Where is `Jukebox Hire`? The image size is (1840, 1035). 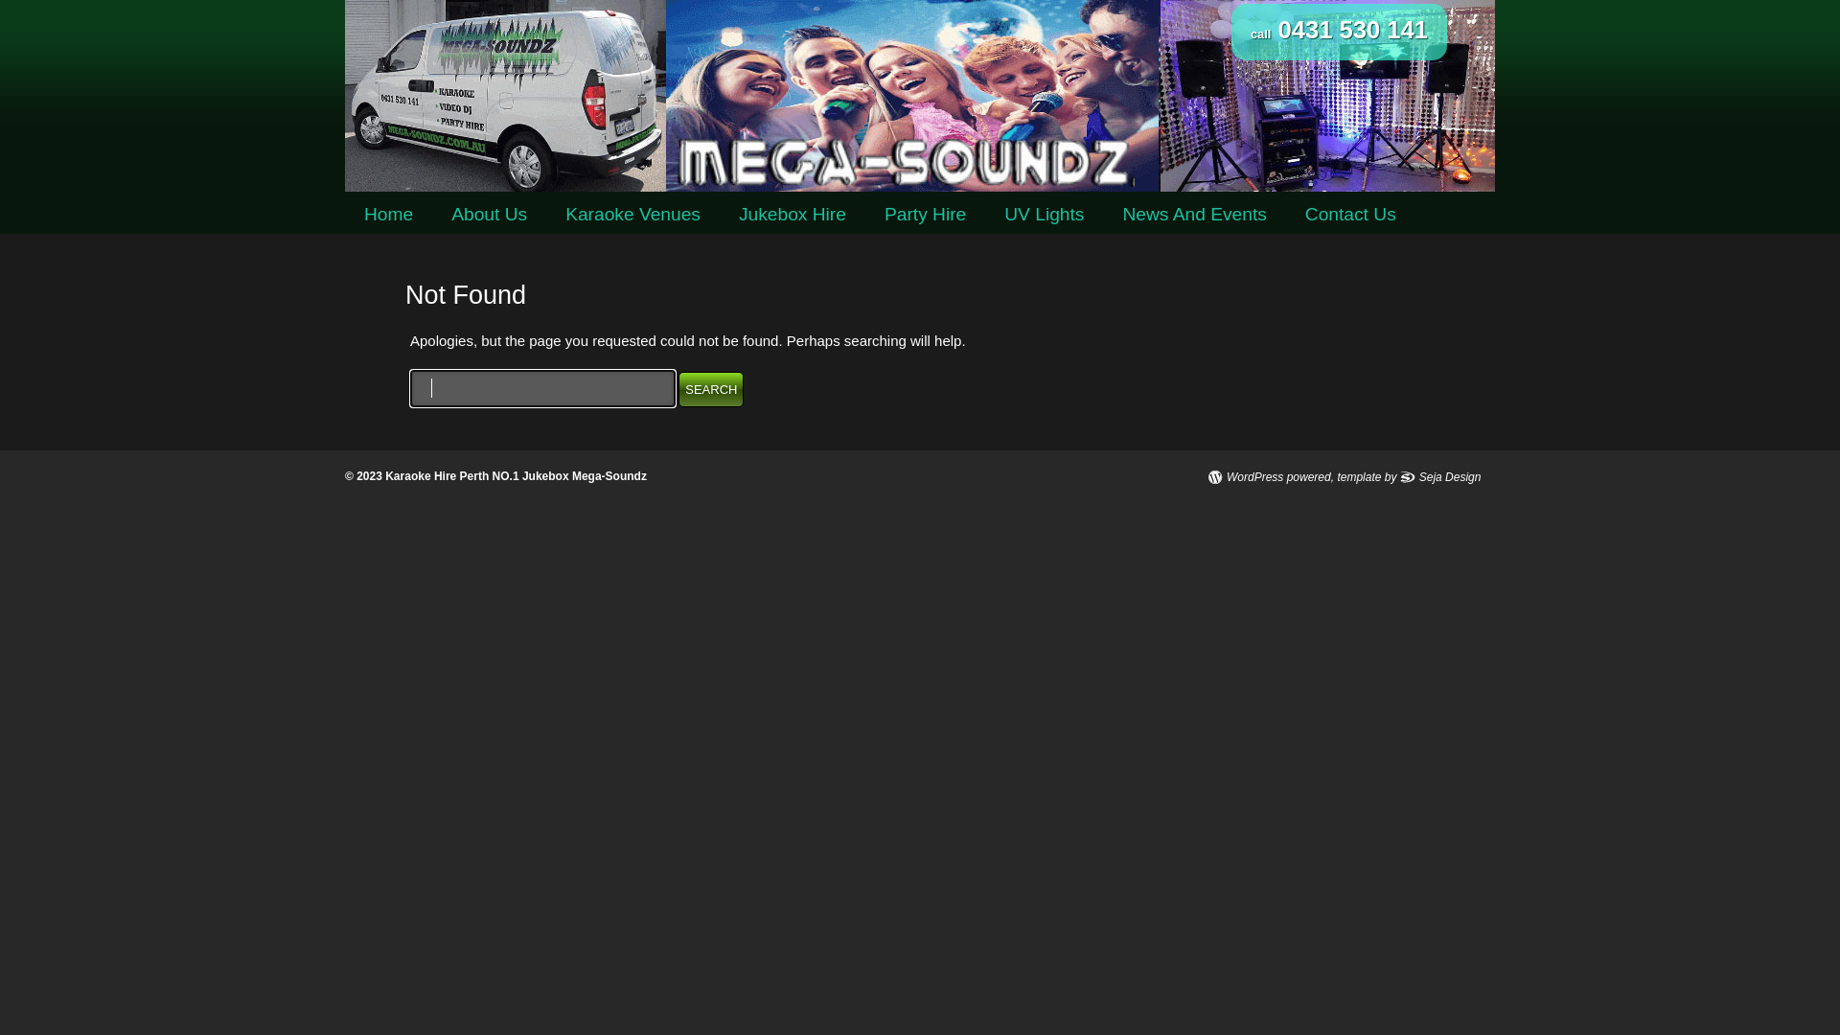 Jukebox Hire is located at coordinates (793, 215).